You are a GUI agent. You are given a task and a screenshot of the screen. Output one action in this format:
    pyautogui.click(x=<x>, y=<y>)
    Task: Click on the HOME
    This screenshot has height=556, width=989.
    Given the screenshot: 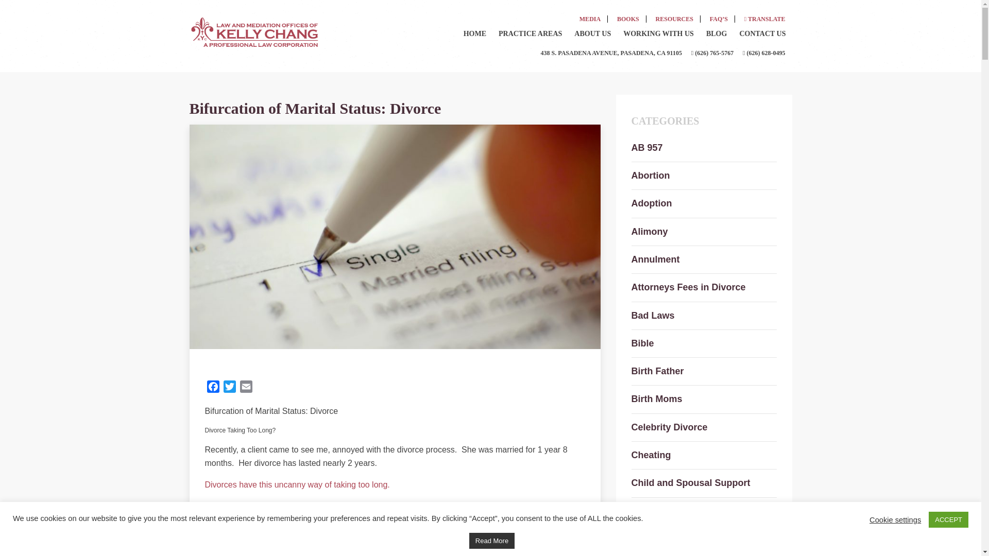 What is the action you would take?
    pyautogui.click(x=475, y=34)
    